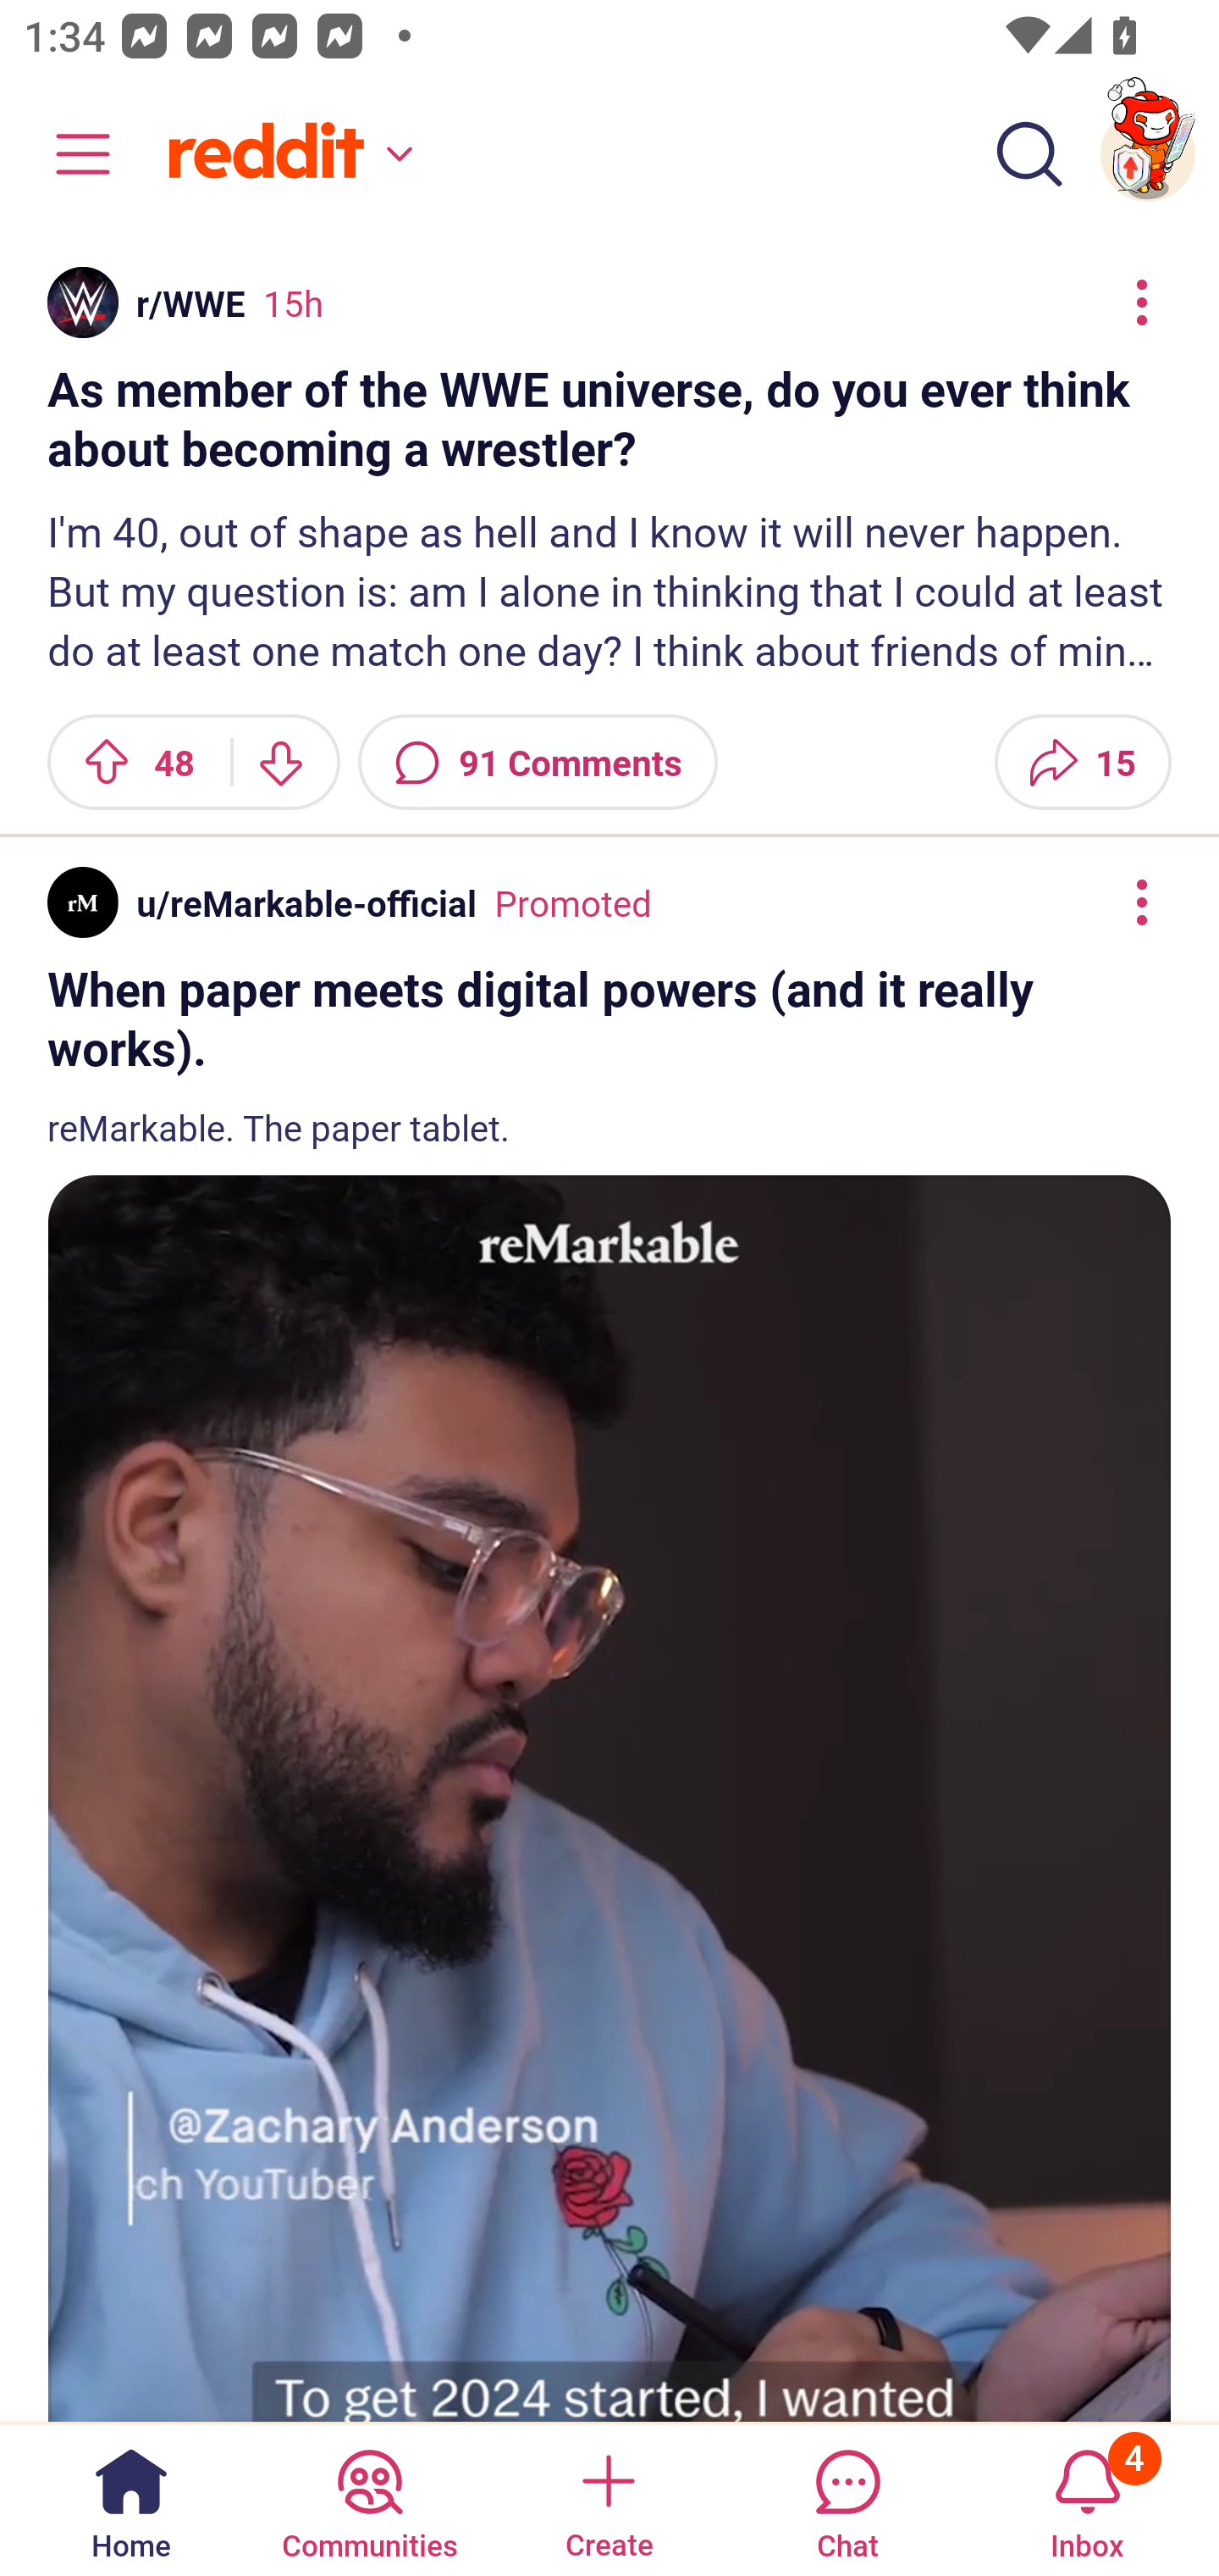 The width and height of the screenshot is (1219, 2576). Describe the element at coordinates (131, 2498) in the screenshot. I see `Home` at that location.